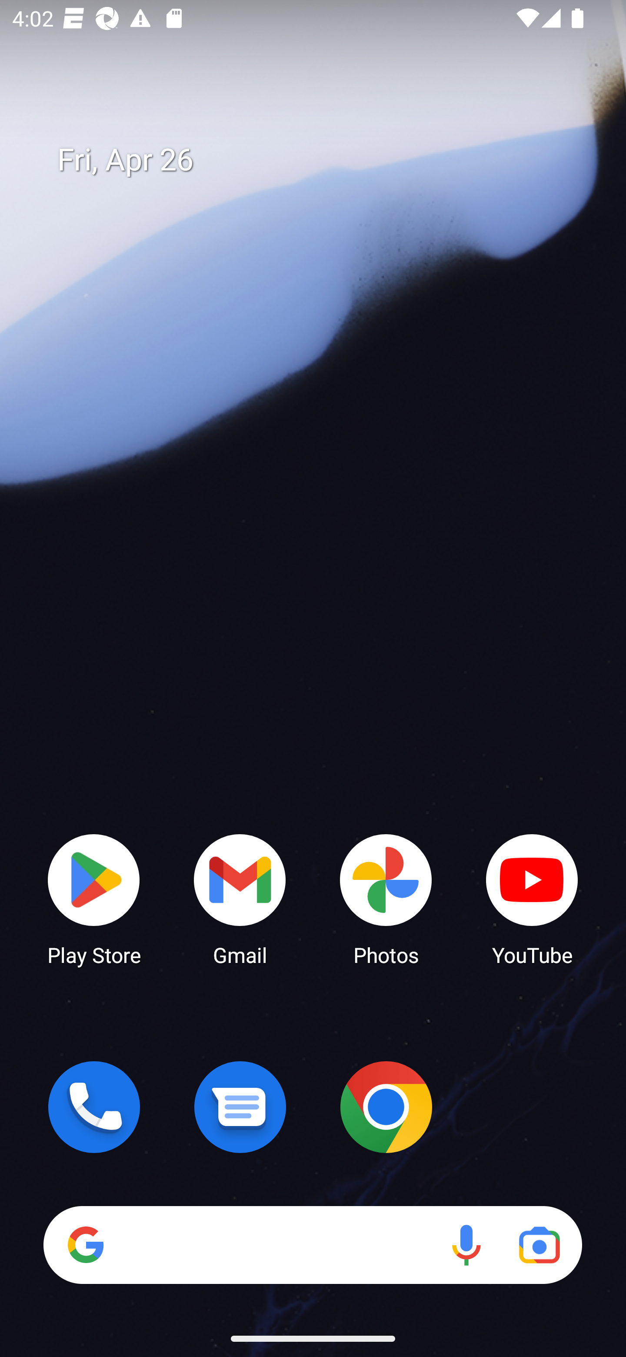  What do you see at coordinates (386, 1107) in the screenshot?
I see `Chrome` at bounding box center [386, 1107].